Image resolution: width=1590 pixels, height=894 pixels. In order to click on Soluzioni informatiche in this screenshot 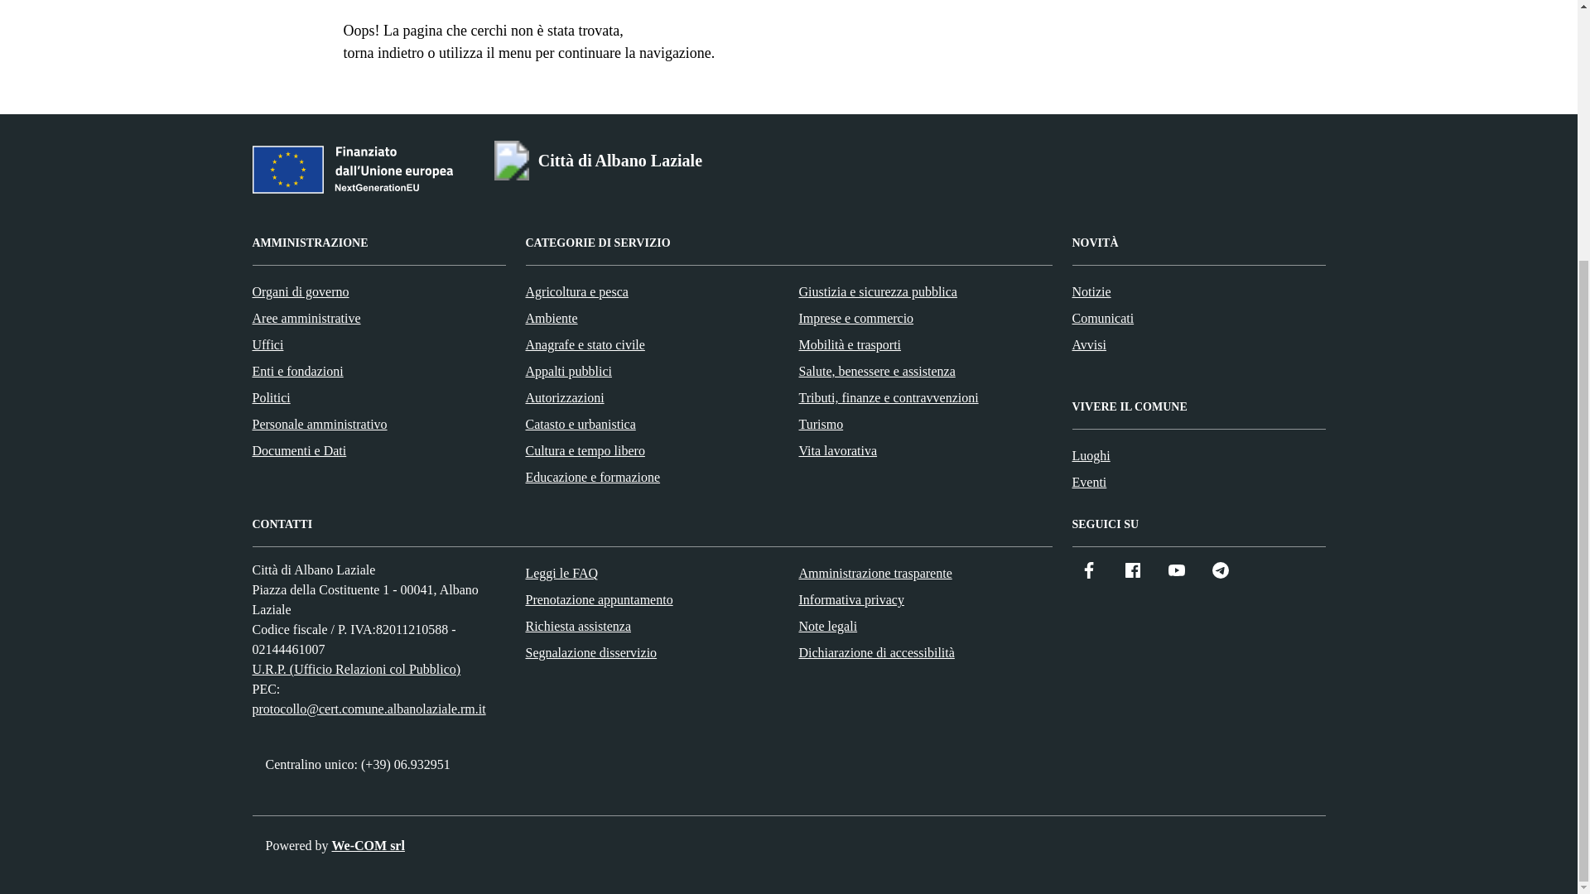, I will do `click(367, 846)`.